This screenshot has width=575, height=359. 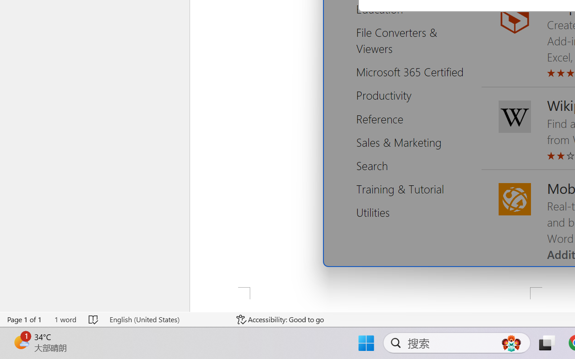 I want to click on Word Count 1 word, so click(x=65, y=320).